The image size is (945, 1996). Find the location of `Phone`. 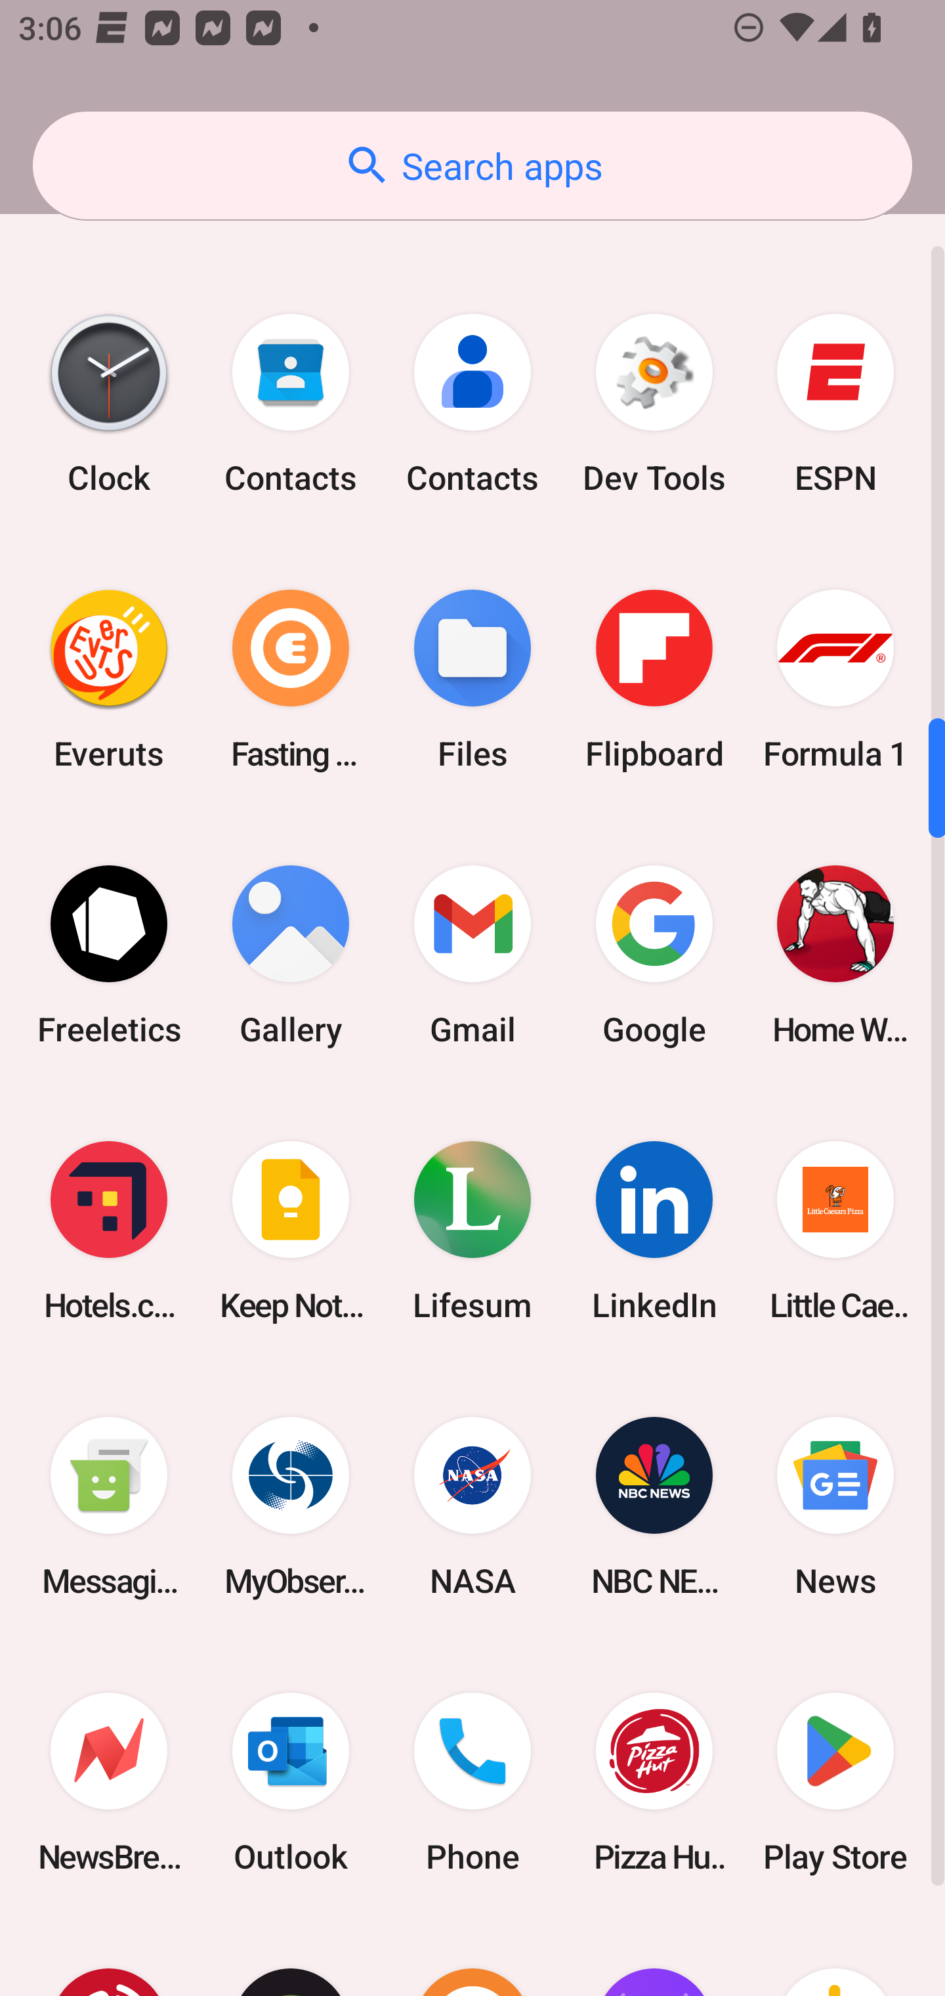

Phone is located at coordinates (472, 1782).